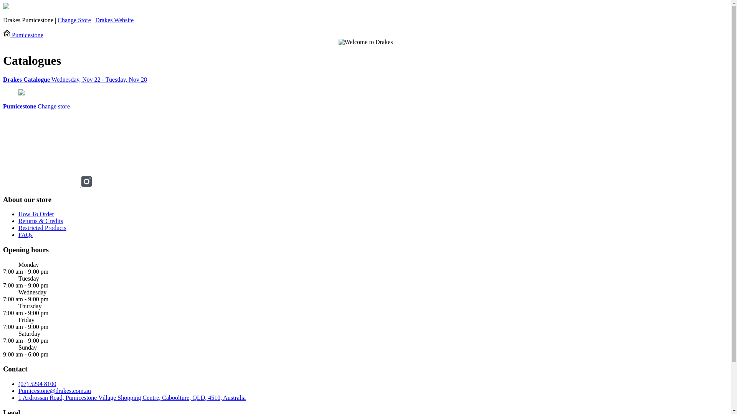 This screenshot has width=737, height=414. What do you see at coordinates (55, 391) in the screenshot?
I see `Pumicestone@drakes.com.au` at bounding box center [55, 391].